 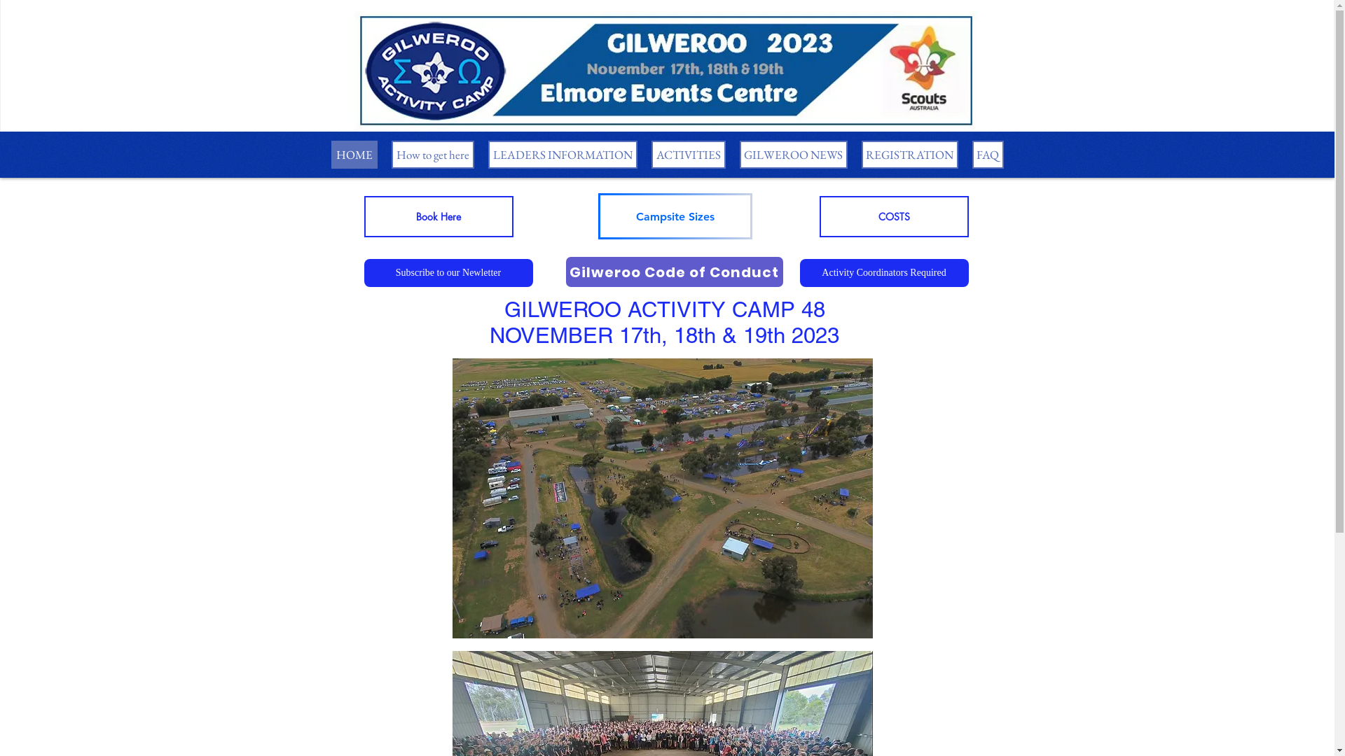 I want to click on COSTS, so click(x=894, y=217).